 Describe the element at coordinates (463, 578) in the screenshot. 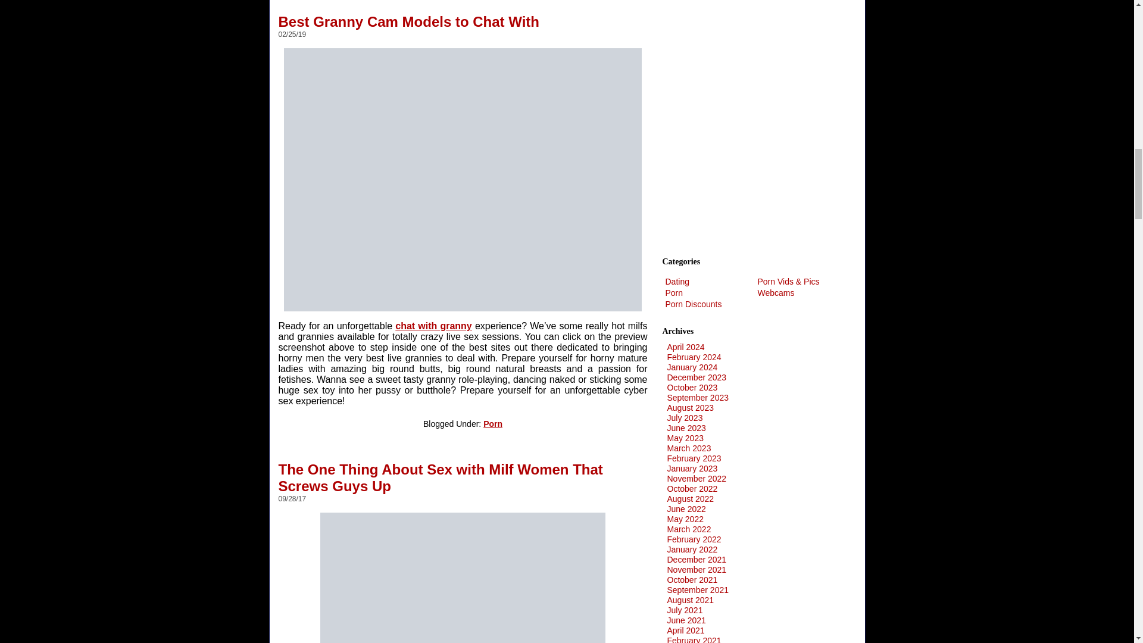

I see `rusha` at that location.